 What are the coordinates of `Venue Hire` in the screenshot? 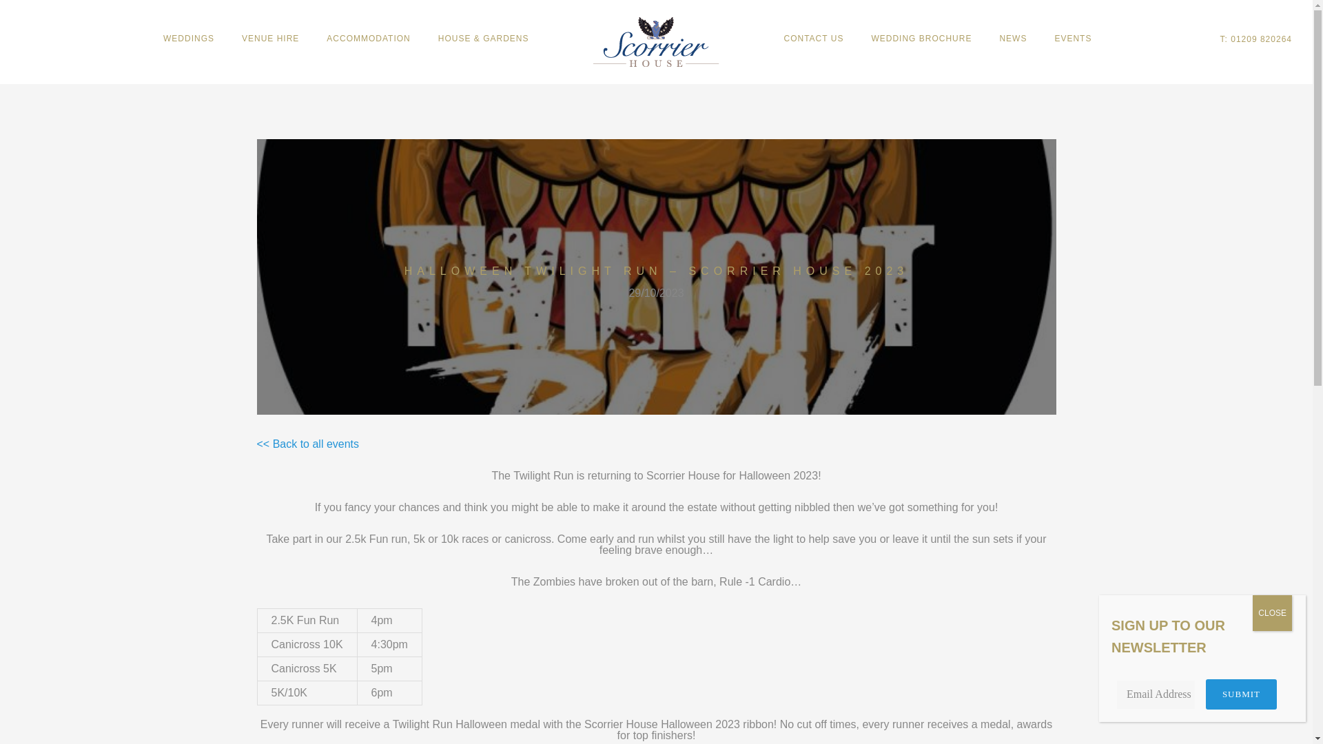 It's located at (270, 38).